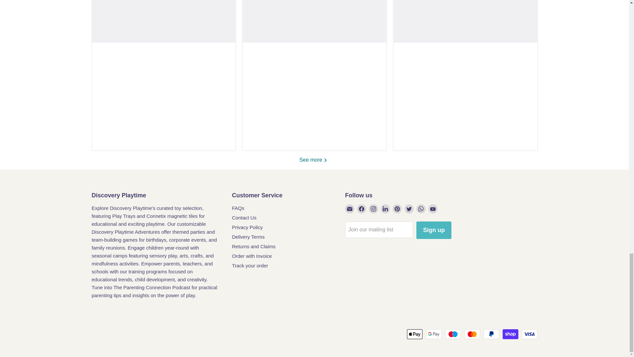  I want to click on Email, so click(349, 209).